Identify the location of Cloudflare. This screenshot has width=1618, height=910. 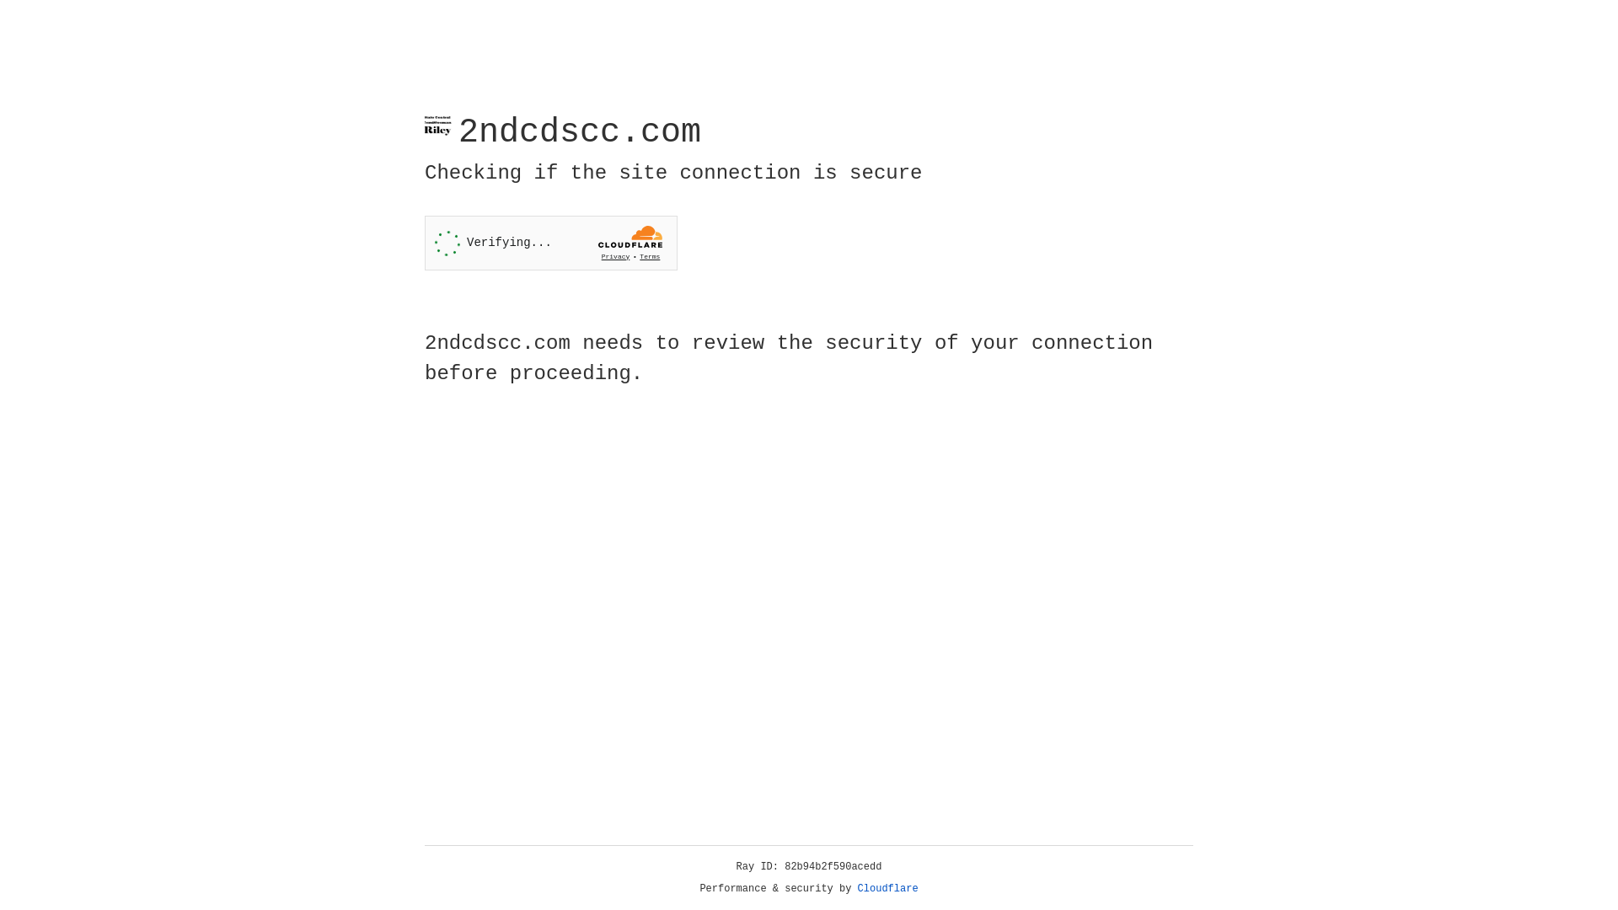
(888, 889).